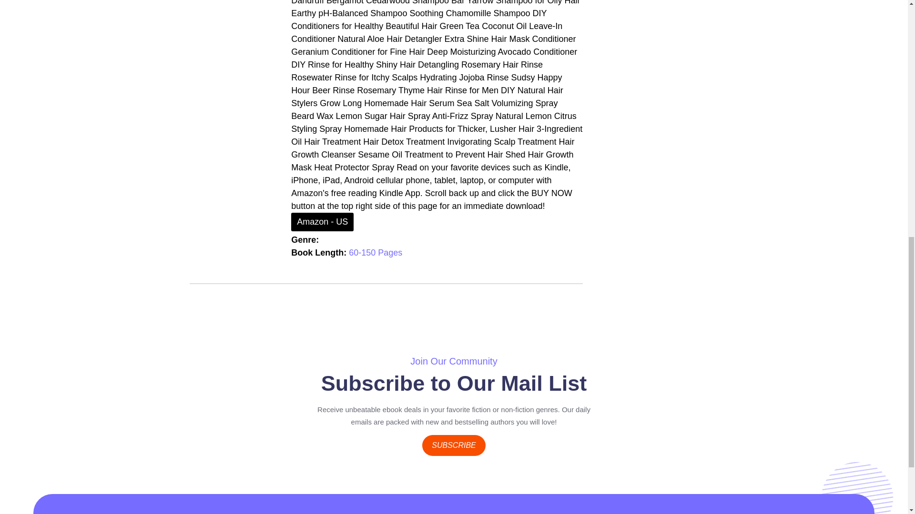 The height and width of the screenshot is (514, 915). What do you see at coordinates (376, 252) in the screenshot?
I see `60-150 Pages` at bounding box center [376, 252].